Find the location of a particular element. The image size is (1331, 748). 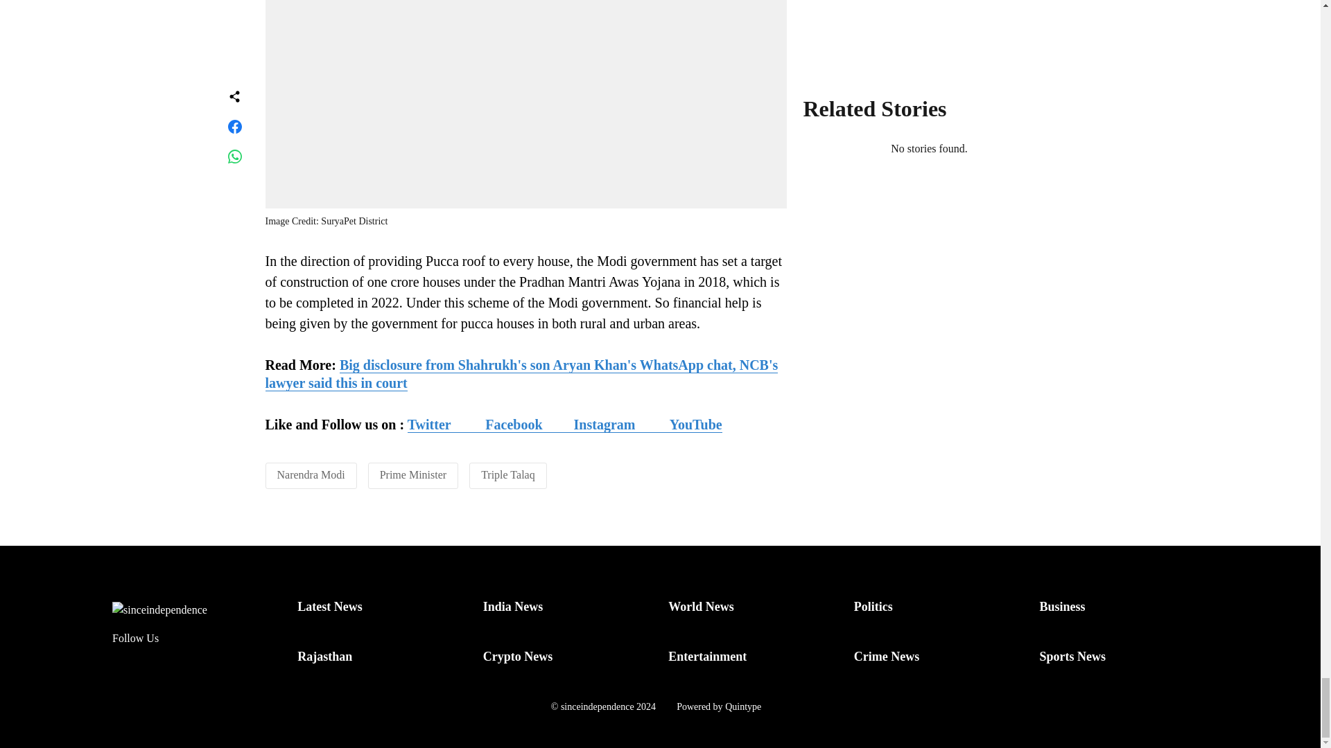

Prime Minister is located at coordinates (412, 475).